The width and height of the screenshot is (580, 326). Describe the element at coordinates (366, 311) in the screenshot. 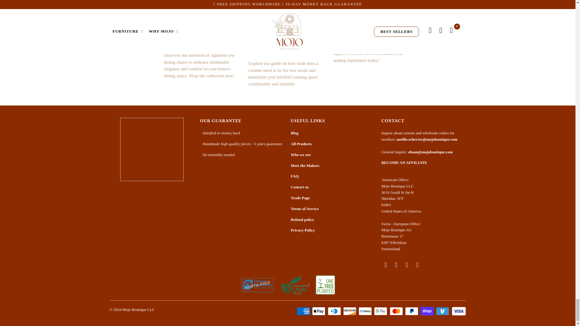

I see `Meta Pay` at that location.